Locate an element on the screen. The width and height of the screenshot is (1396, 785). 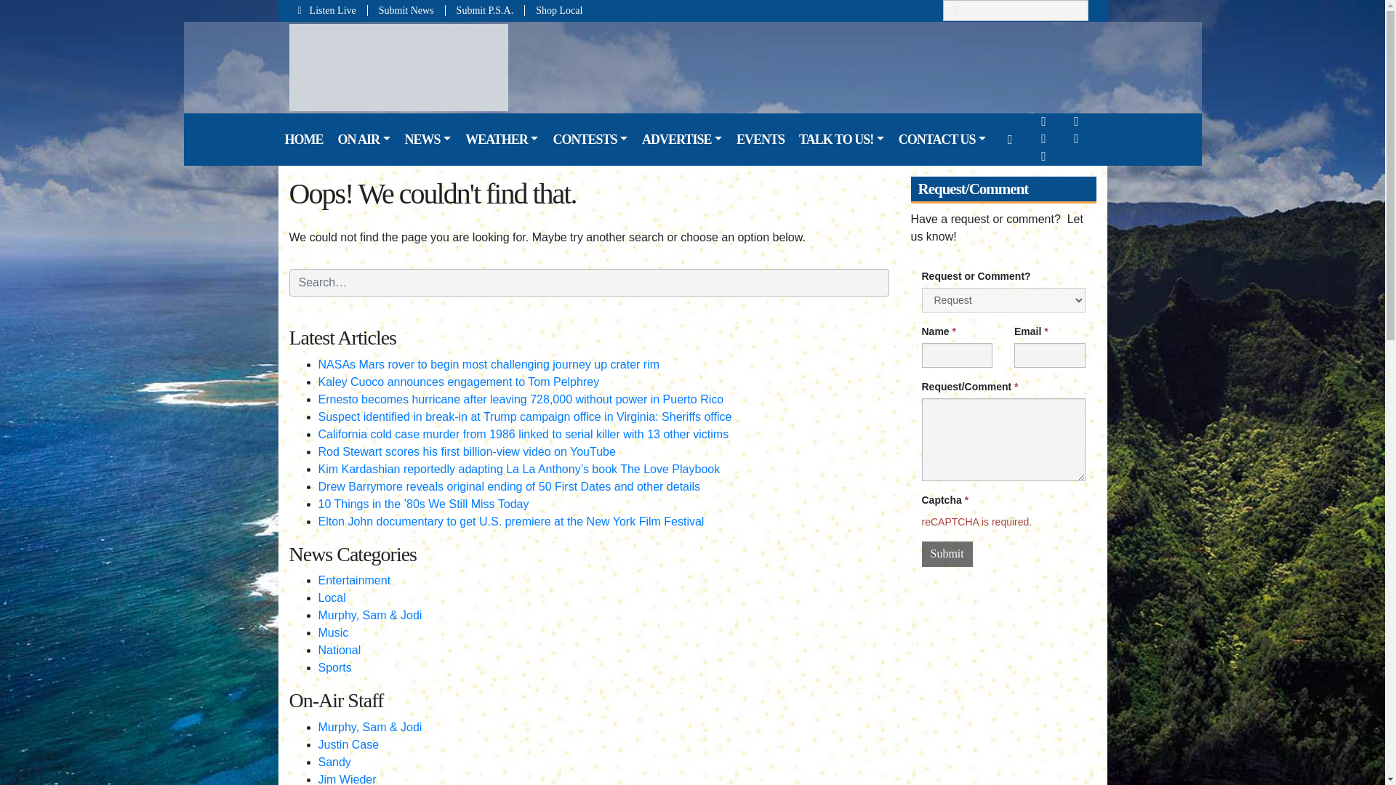
Follow us on X is located at coordinates (1077, 121).